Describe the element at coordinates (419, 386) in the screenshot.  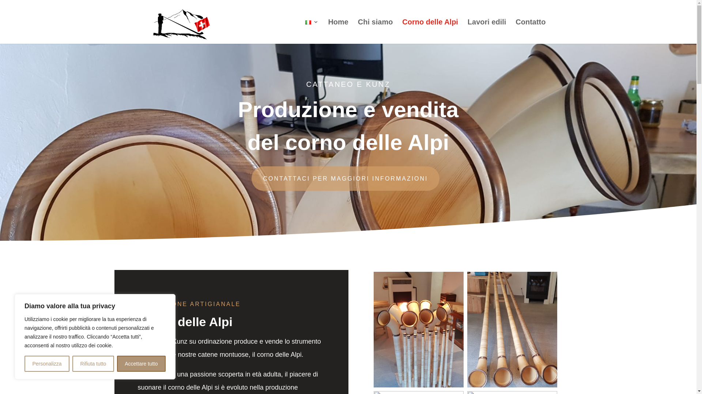
I see `corno delle alpi Svizzera` at that location.